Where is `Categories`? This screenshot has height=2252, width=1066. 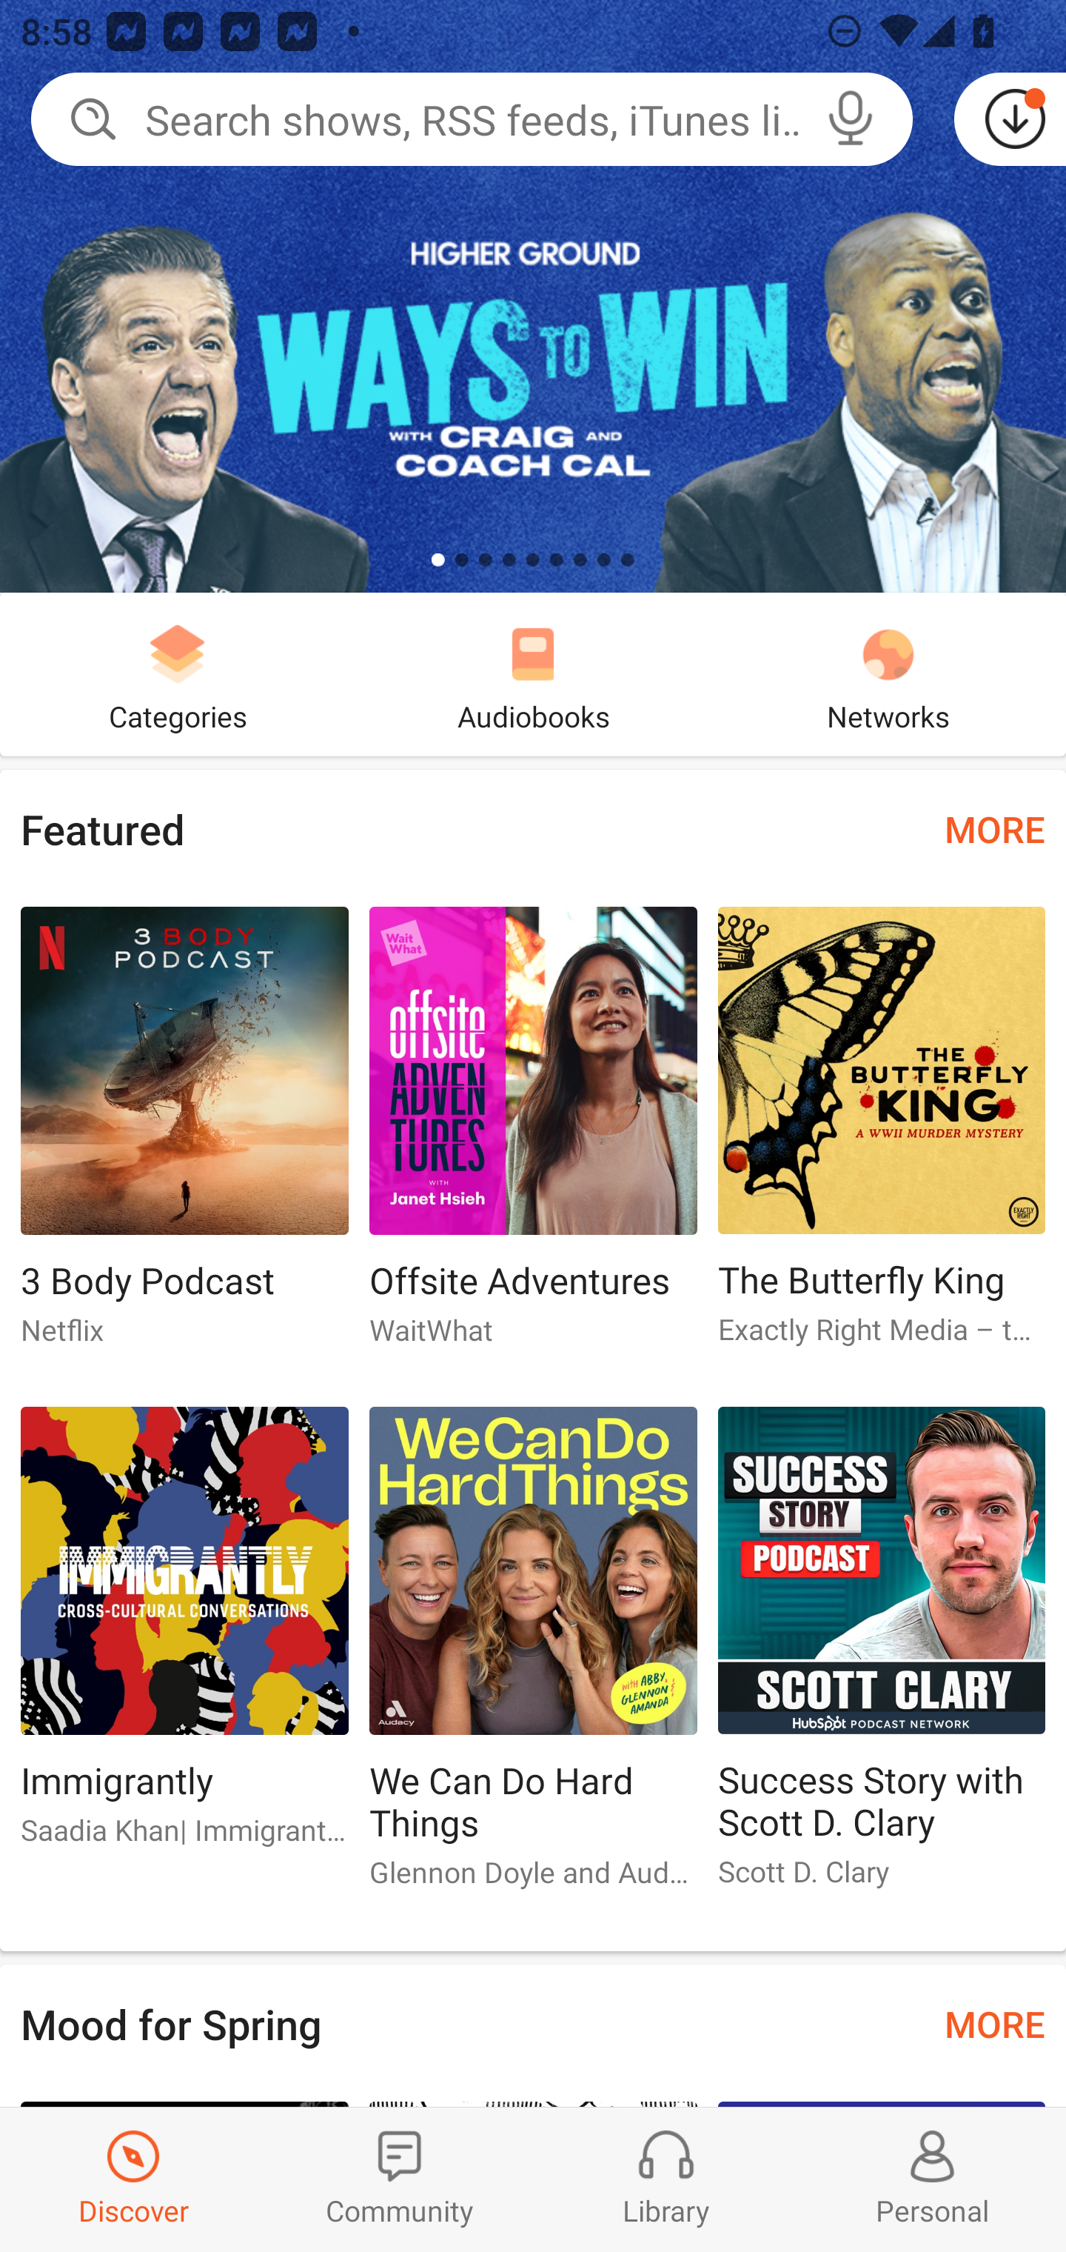
Categories is located at coordinates (178, 674).